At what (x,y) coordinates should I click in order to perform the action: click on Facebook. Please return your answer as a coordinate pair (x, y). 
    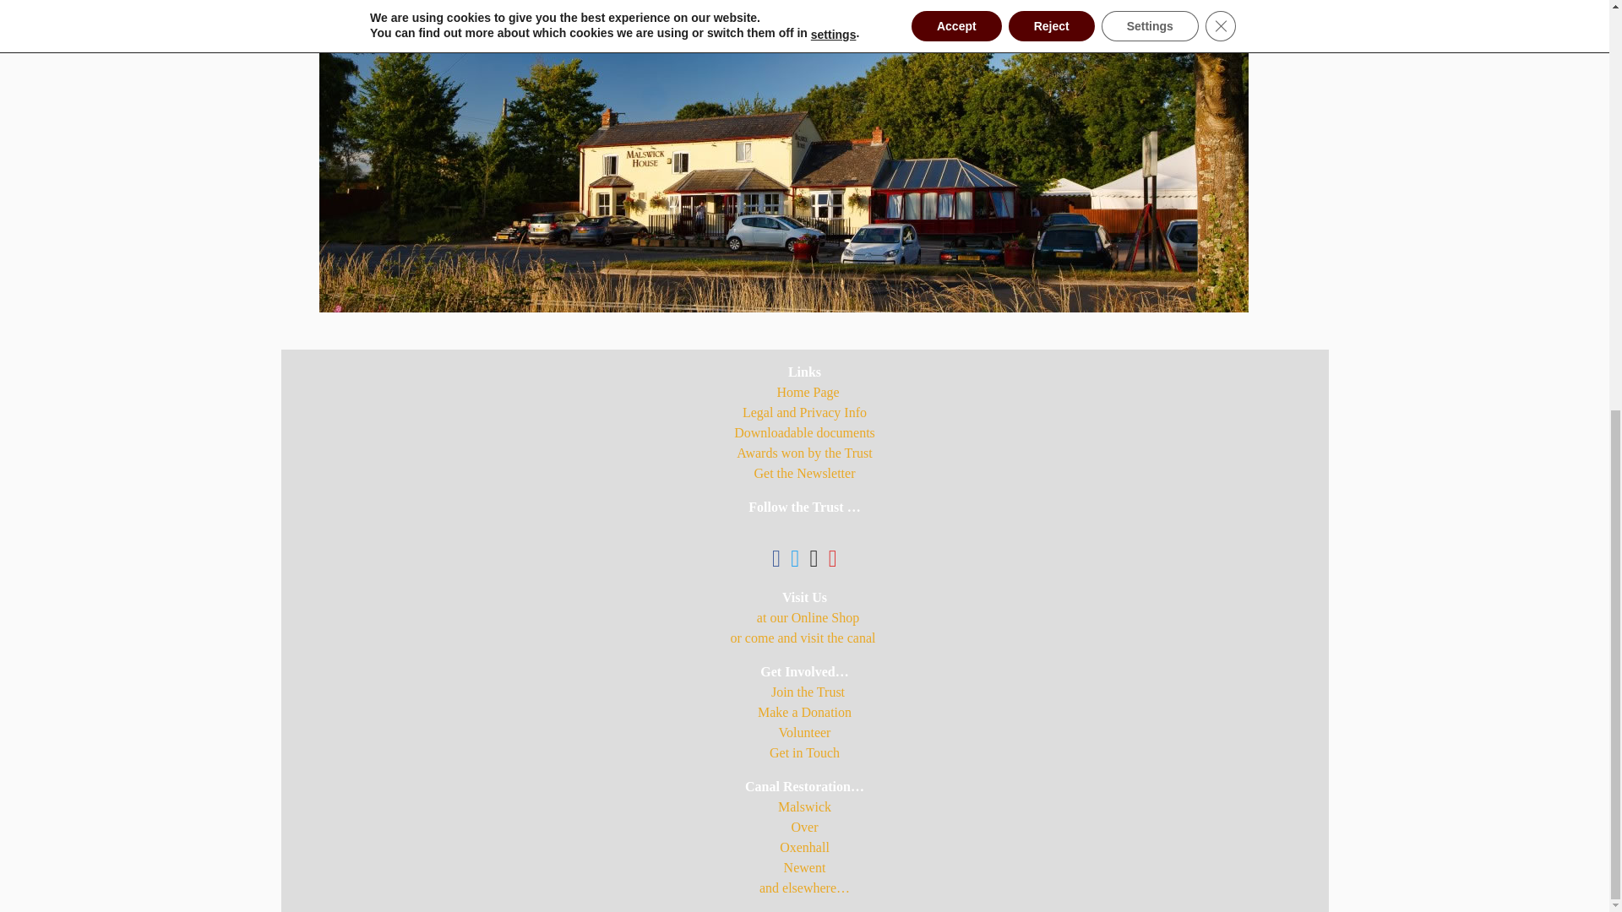
    Looking at the image, I should click on (776, 561).